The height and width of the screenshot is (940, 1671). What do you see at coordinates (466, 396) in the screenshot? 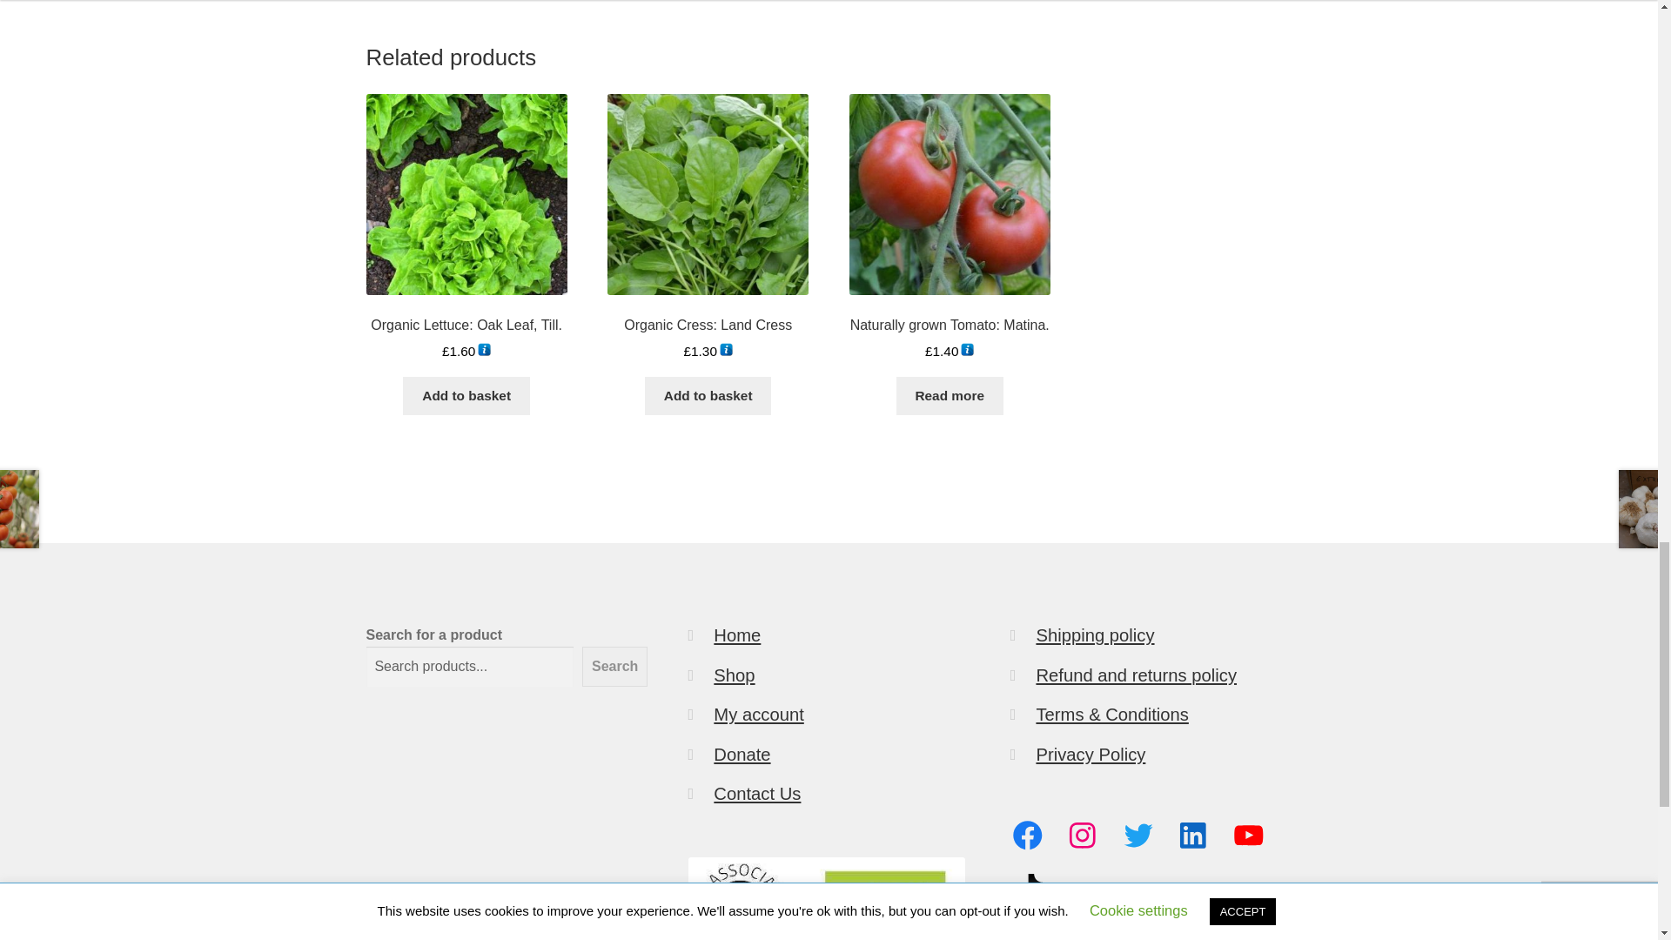
I see `Add to basket` at bounding box center [466, 396].